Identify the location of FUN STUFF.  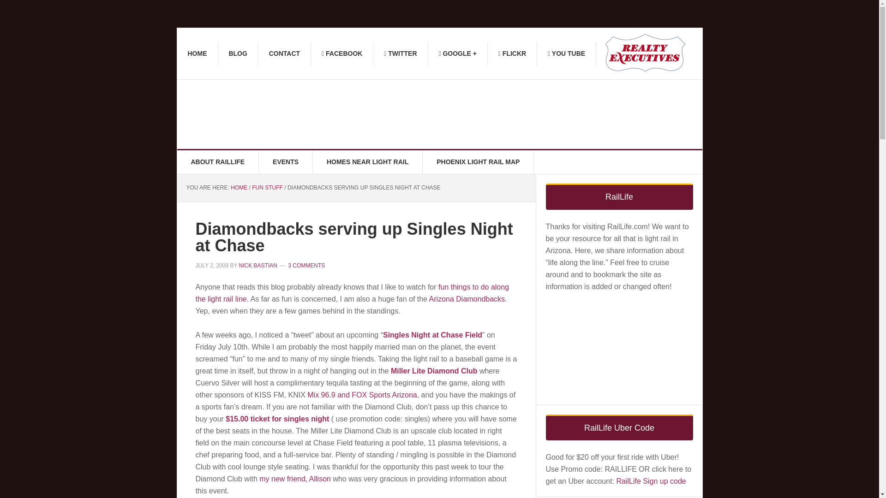
(267, 187).